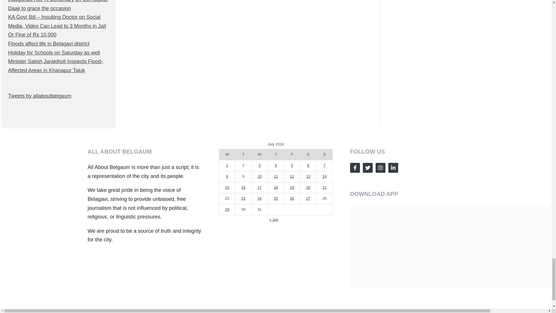 The width and height of the screenshot is (556, 313). Describe the element at coordinates (259, 154) in the screenshot. I see `Wednesday` at that location.